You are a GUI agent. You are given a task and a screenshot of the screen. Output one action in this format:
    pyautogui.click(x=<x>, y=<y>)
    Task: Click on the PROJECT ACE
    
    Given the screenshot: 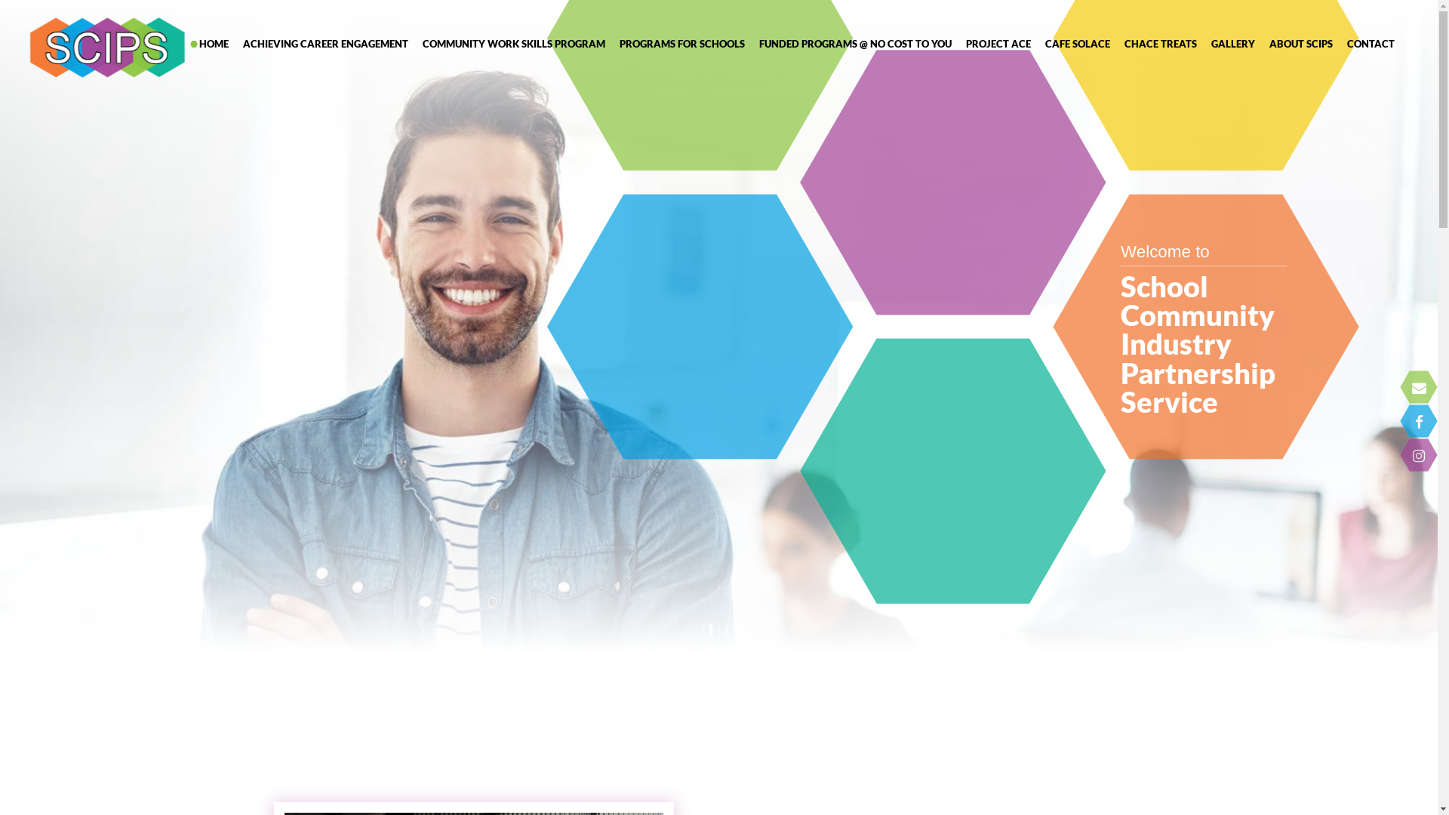 What is the action you would take?
    pyautogui.click(x=996, y=44)
    